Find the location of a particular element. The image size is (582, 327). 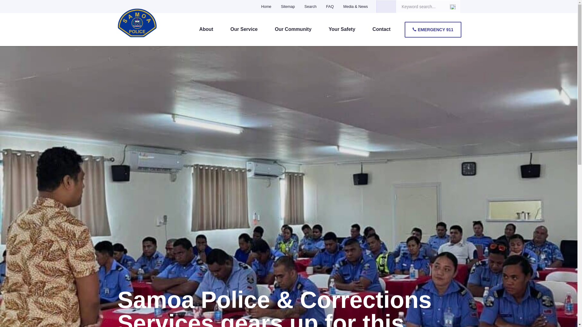

FAQ is located at coordinates (330, 7).